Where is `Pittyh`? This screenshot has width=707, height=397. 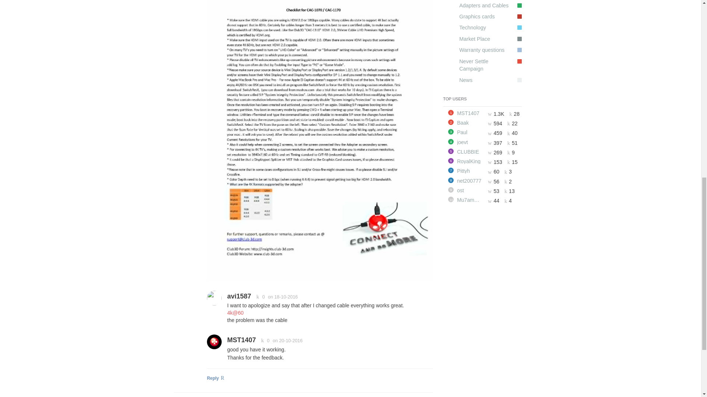 Pittyh is located at coordinates (470, 171).